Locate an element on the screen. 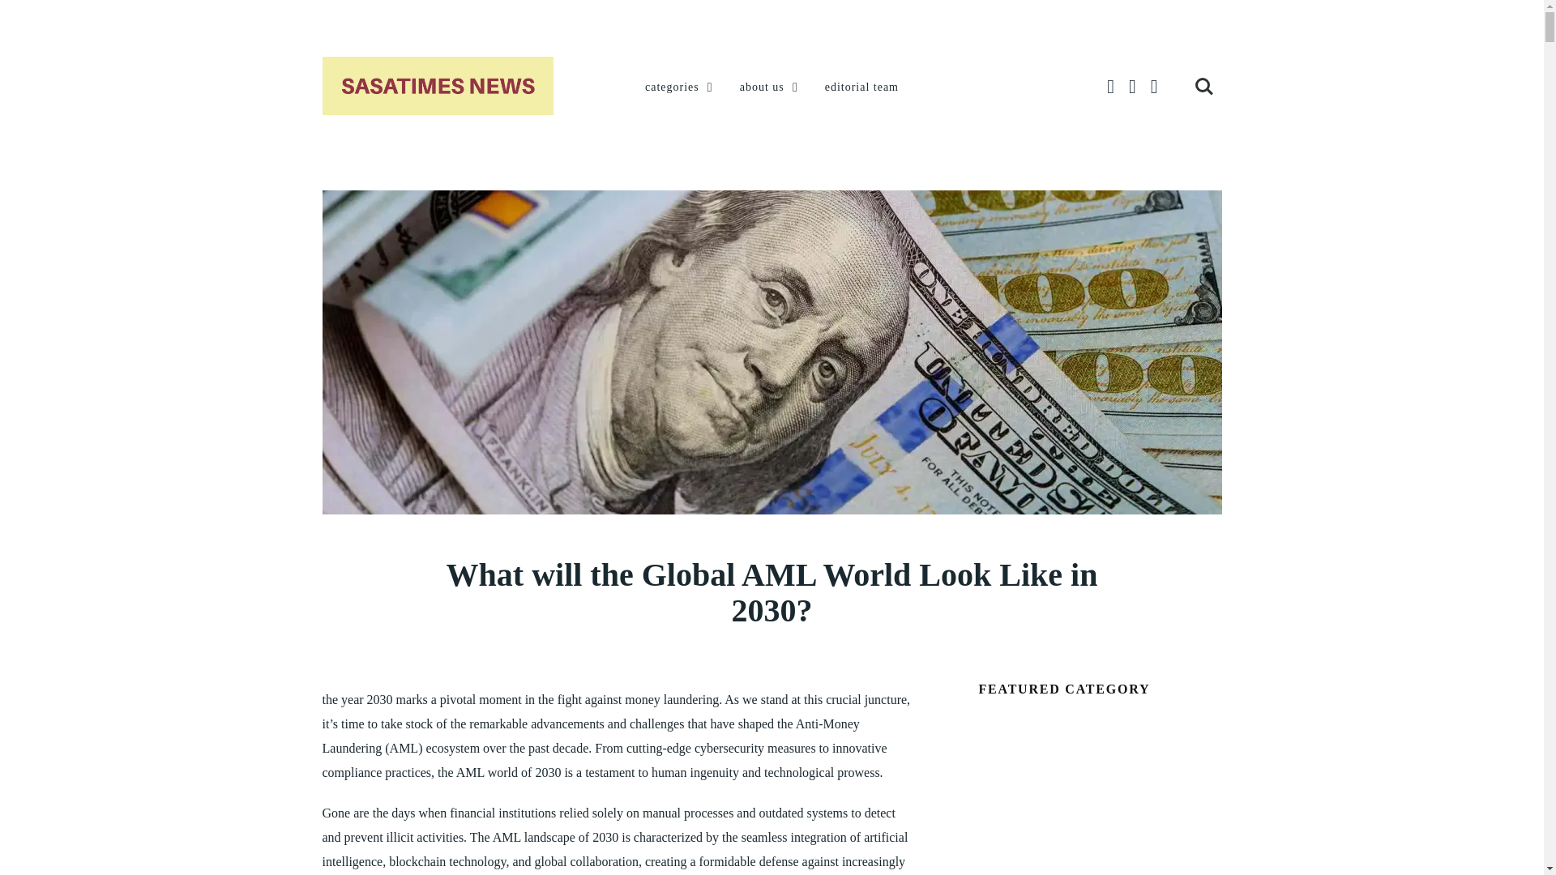 The image size is (1556, 875). about us is located at coordinates (770, 87).